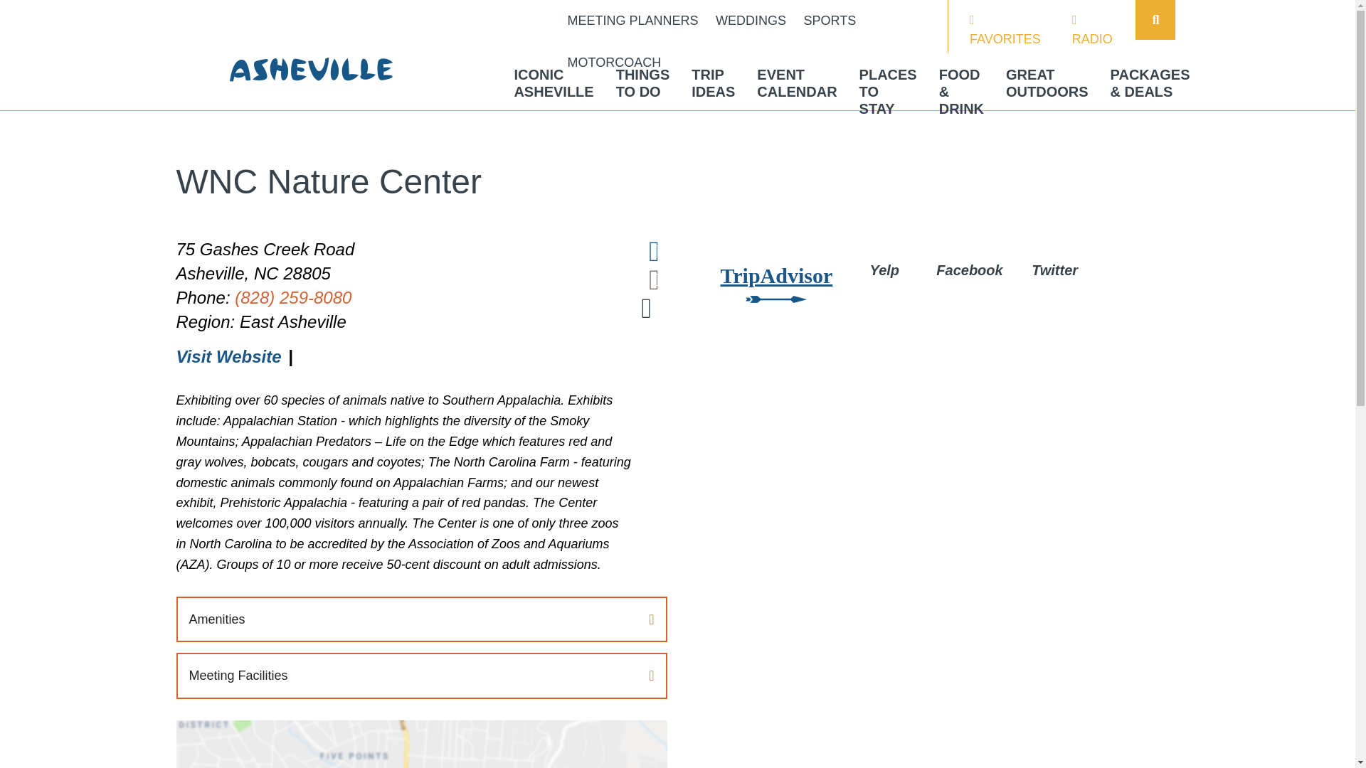 This screenshot has height=768, width=1366. Describe the element at coordinates (553, 82) in the screenshot. I see `RADIO` at that location.